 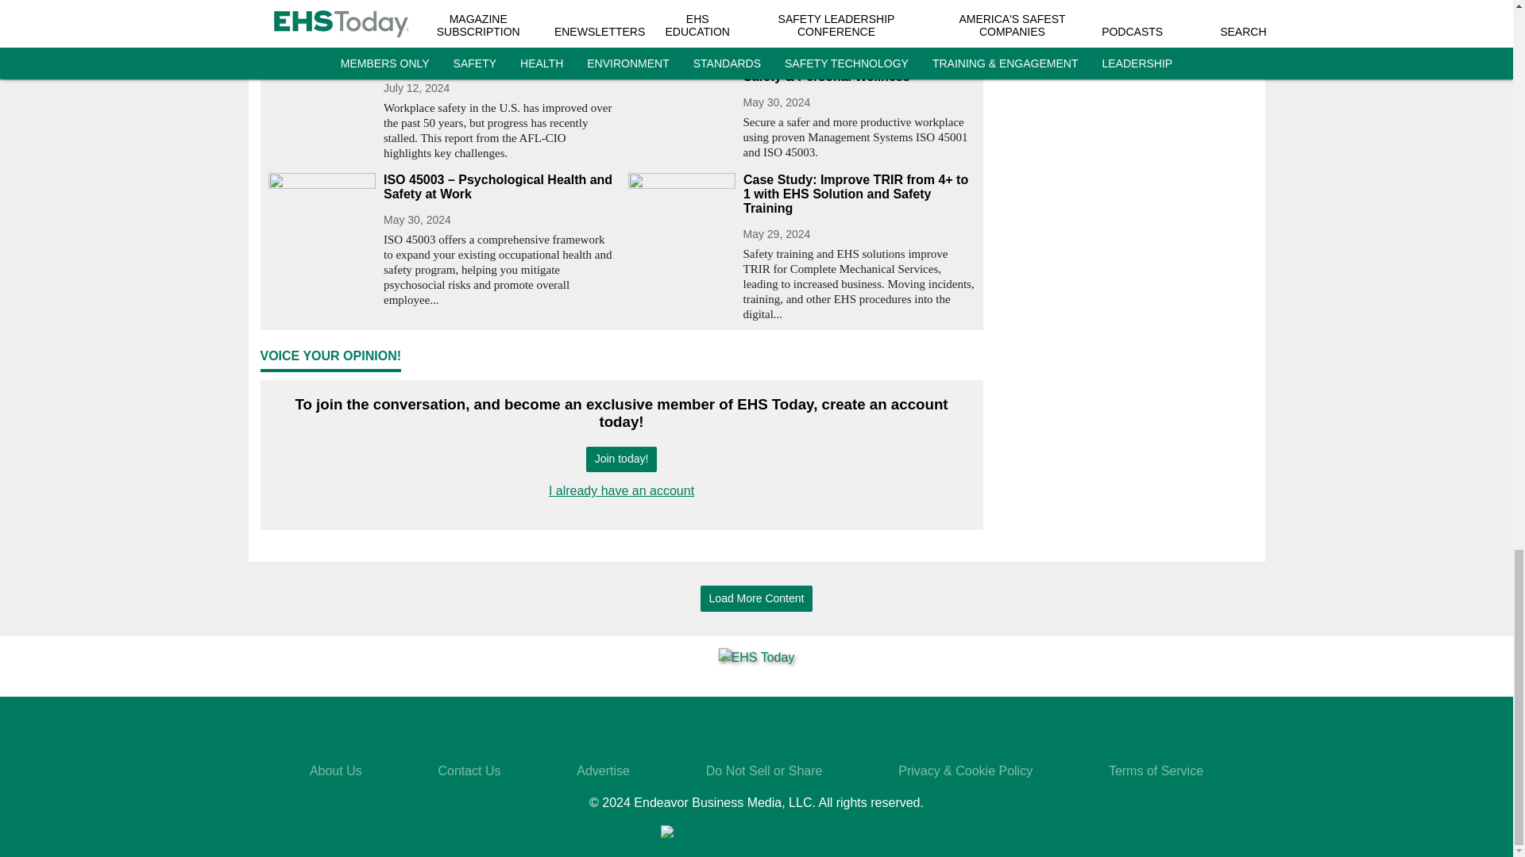 What do you see at coordinates (499, 55) in the screenshot?
I see `10 Facts About the State of Workplace Safety in the U.S.` at bounding box center [499, 55].